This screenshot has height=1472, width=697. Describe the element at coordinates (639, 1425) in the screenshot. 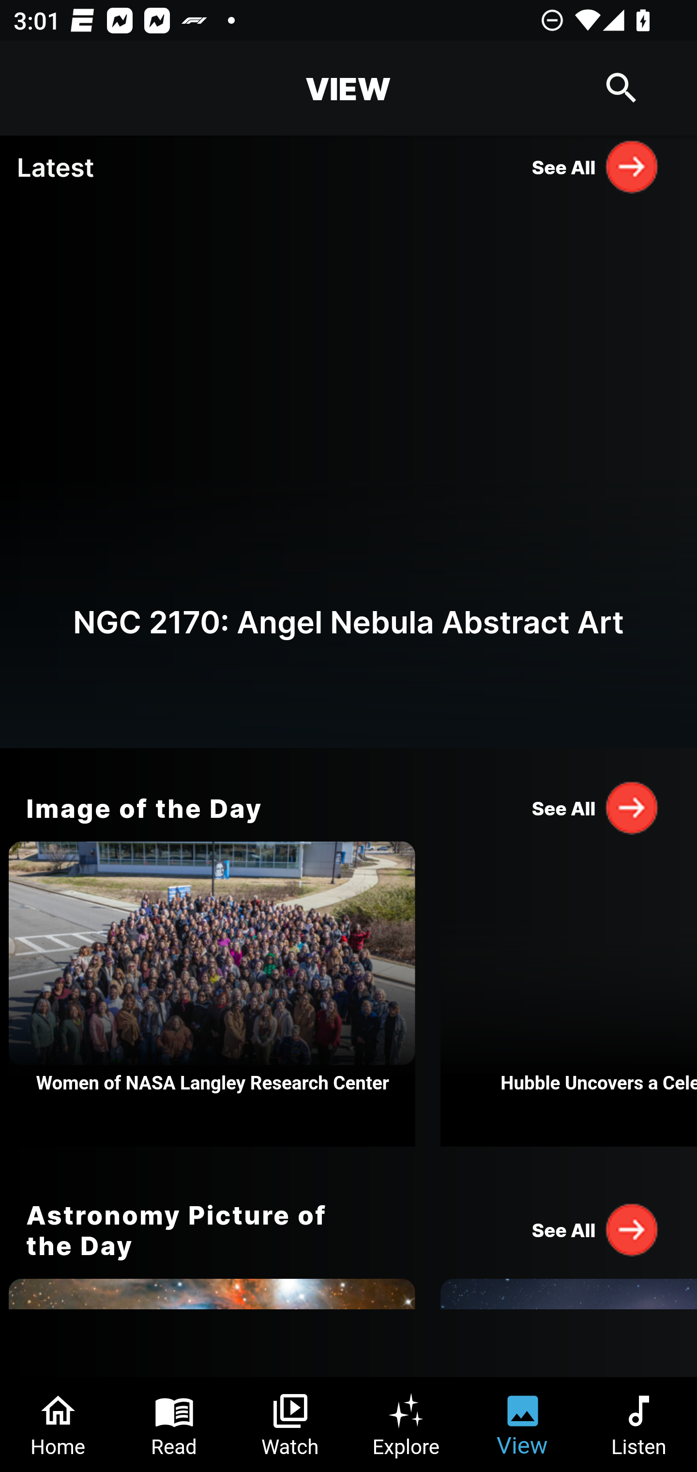

I see `Listen
Tab 6 of 6` at that location.